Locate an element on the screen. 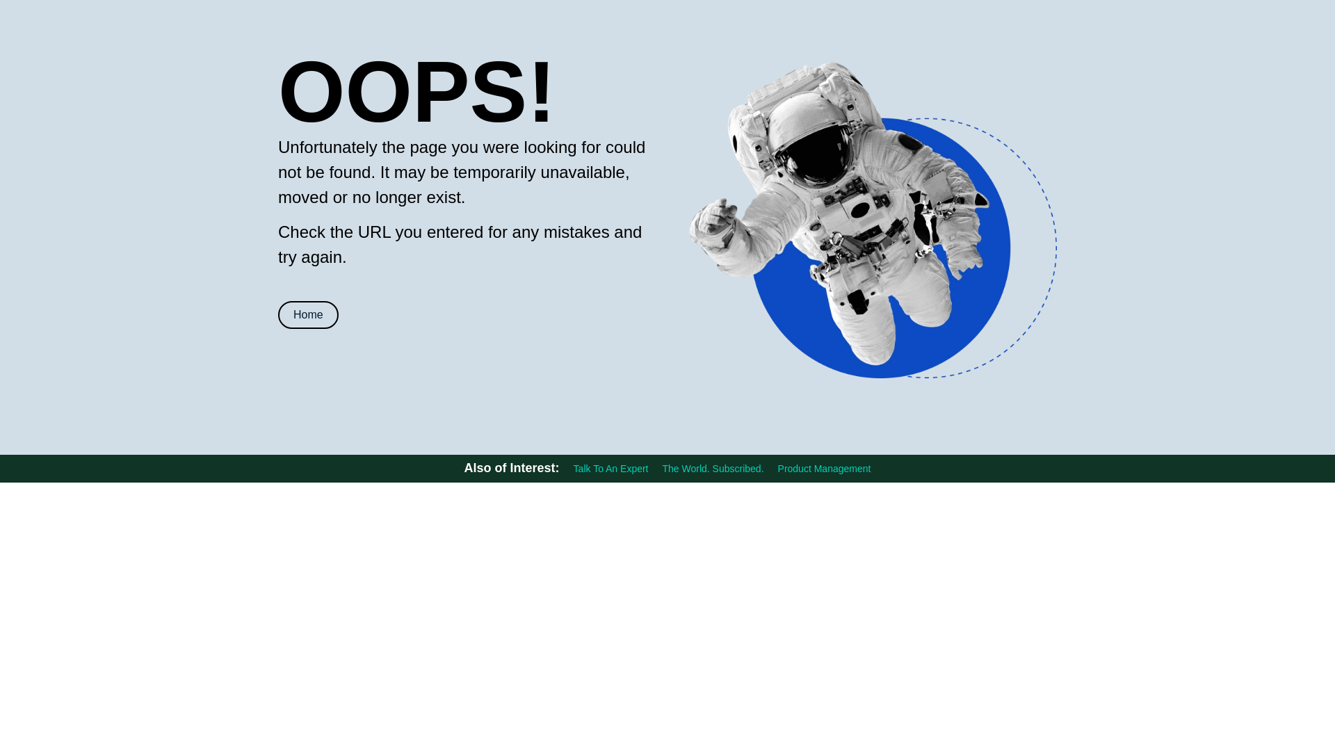  Talk To An Expert is located at coordinates (611, 469).